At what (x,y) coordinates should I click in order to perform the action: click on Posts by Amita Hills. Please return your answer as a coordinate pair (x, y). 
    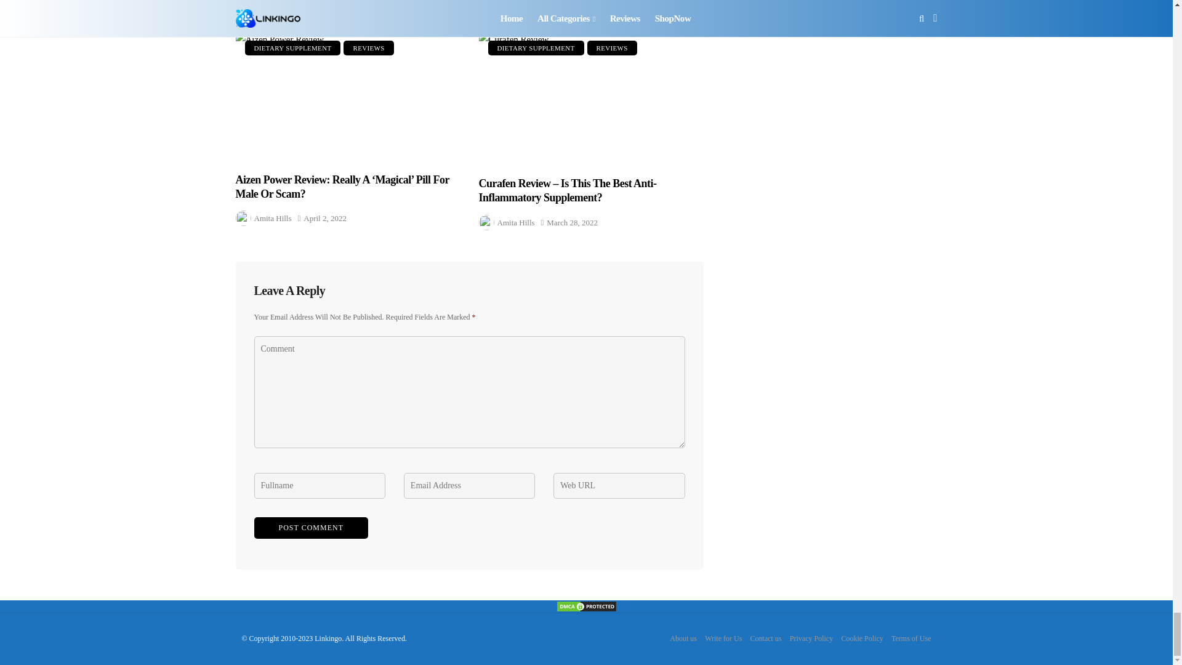
    Looking at the image, I should click on (272, 218).